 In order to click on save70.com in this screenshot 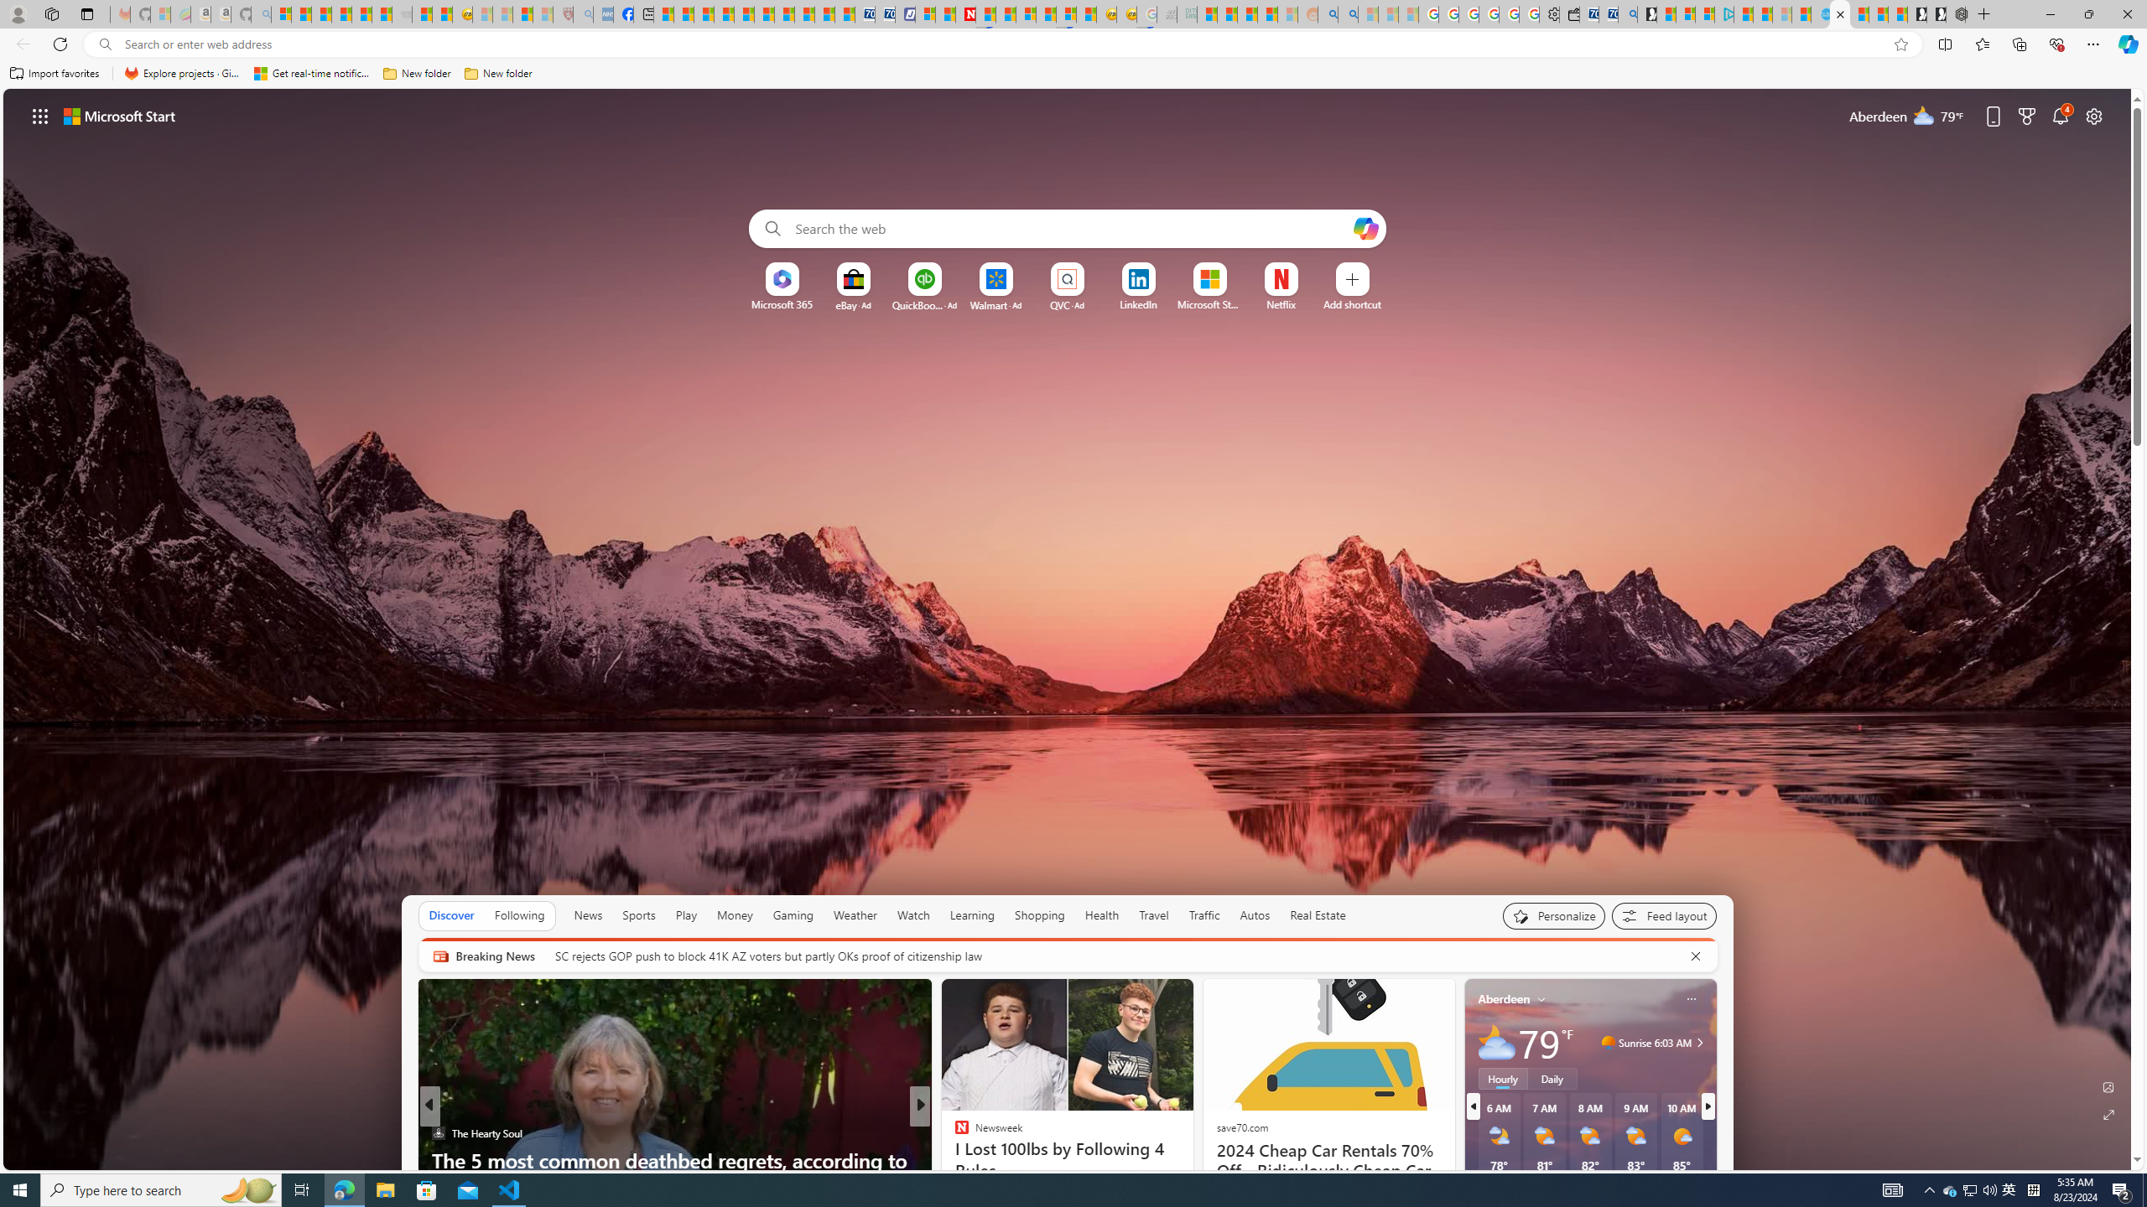, I will do `click(1241, 1127)`.